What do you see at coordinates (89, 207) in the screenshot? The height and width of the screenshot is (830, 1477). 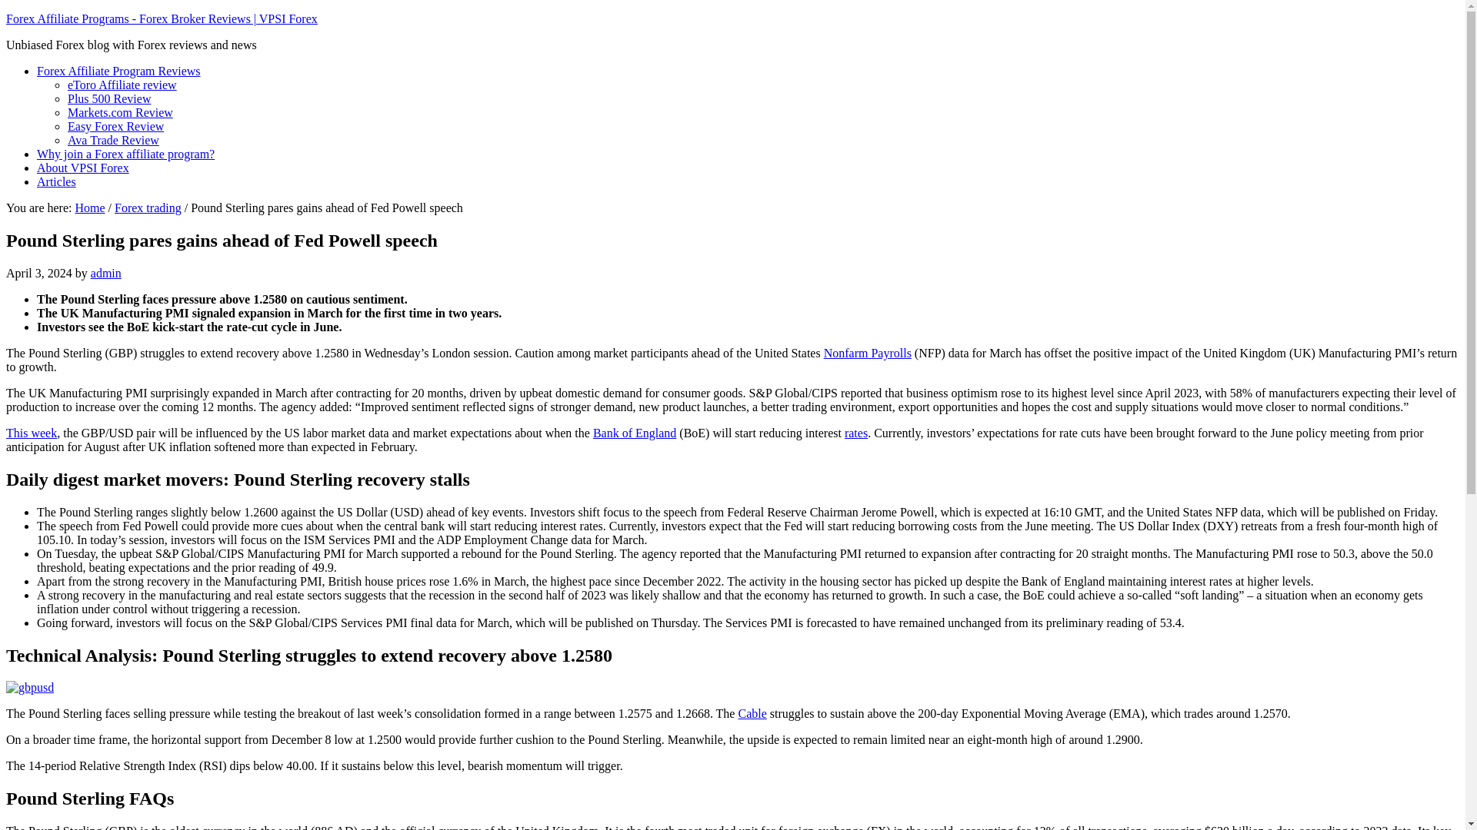 I see `Home` at bounding box center [89, 207].